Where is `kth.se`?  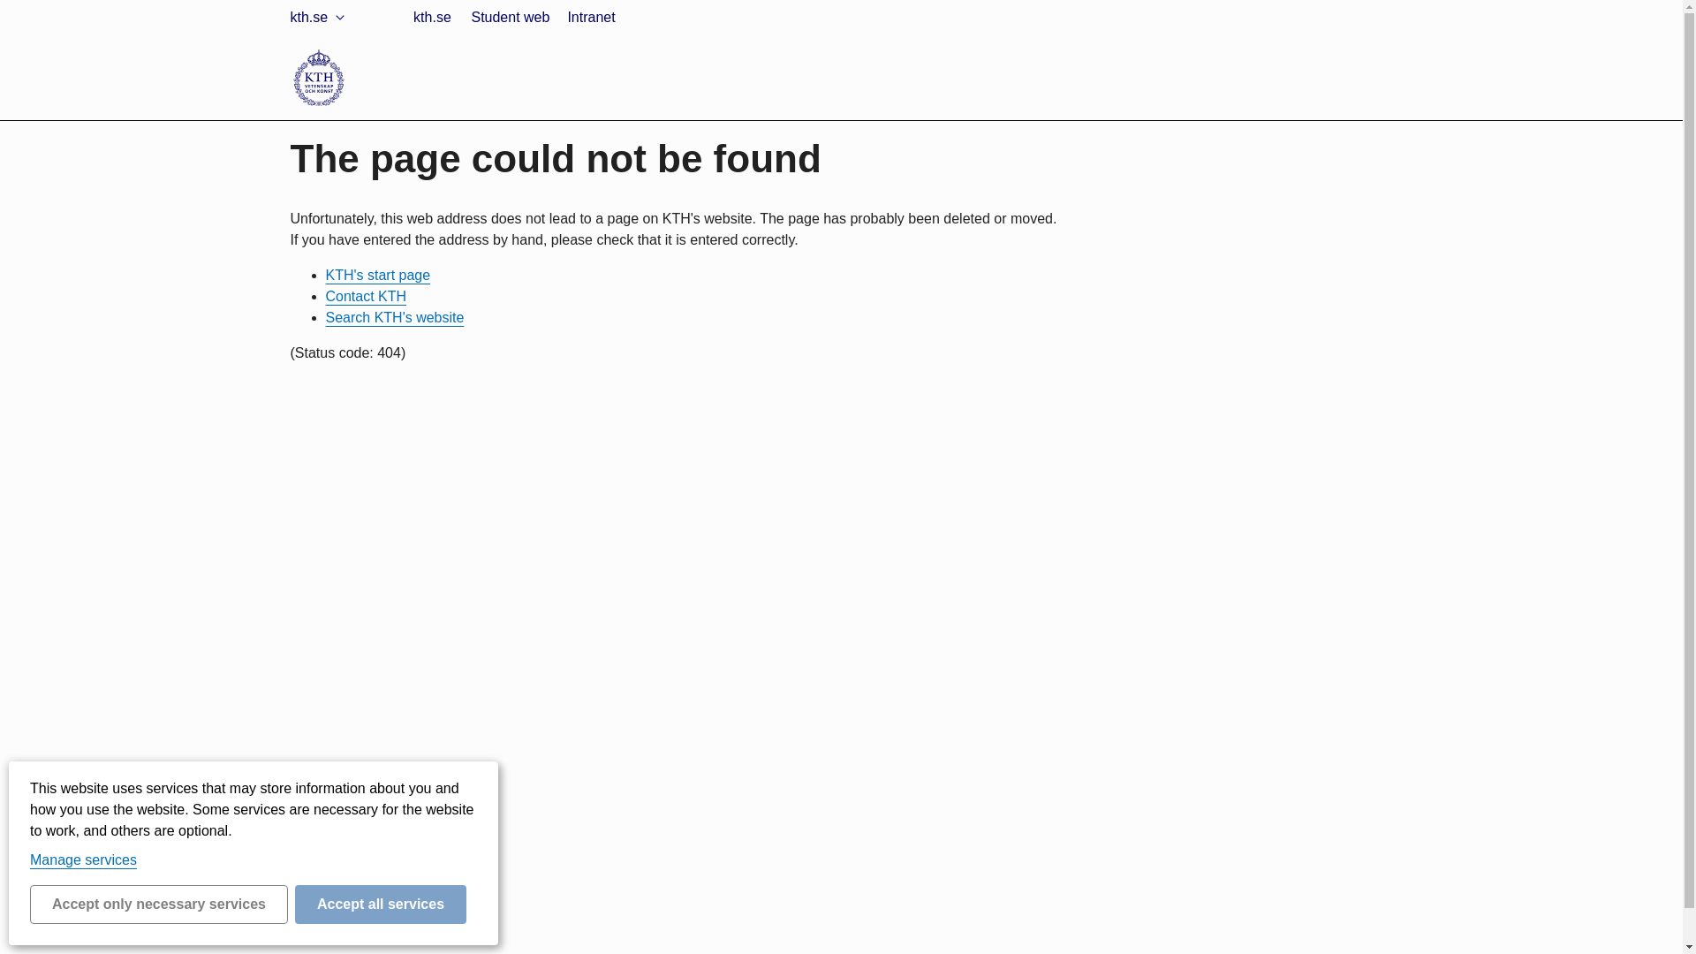
kth.se is located at coordinates (344, 59).